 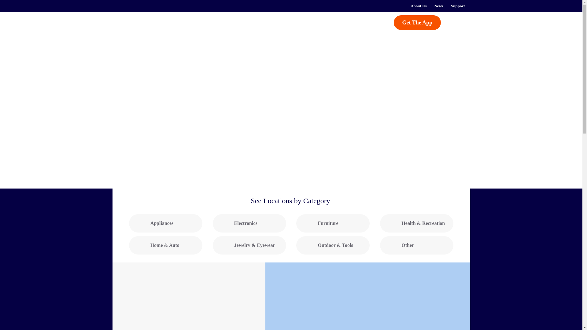 What do you see at coordinates (249, 223) in the screenshot?
I see `Electronics` at bounding box center [249, 223].